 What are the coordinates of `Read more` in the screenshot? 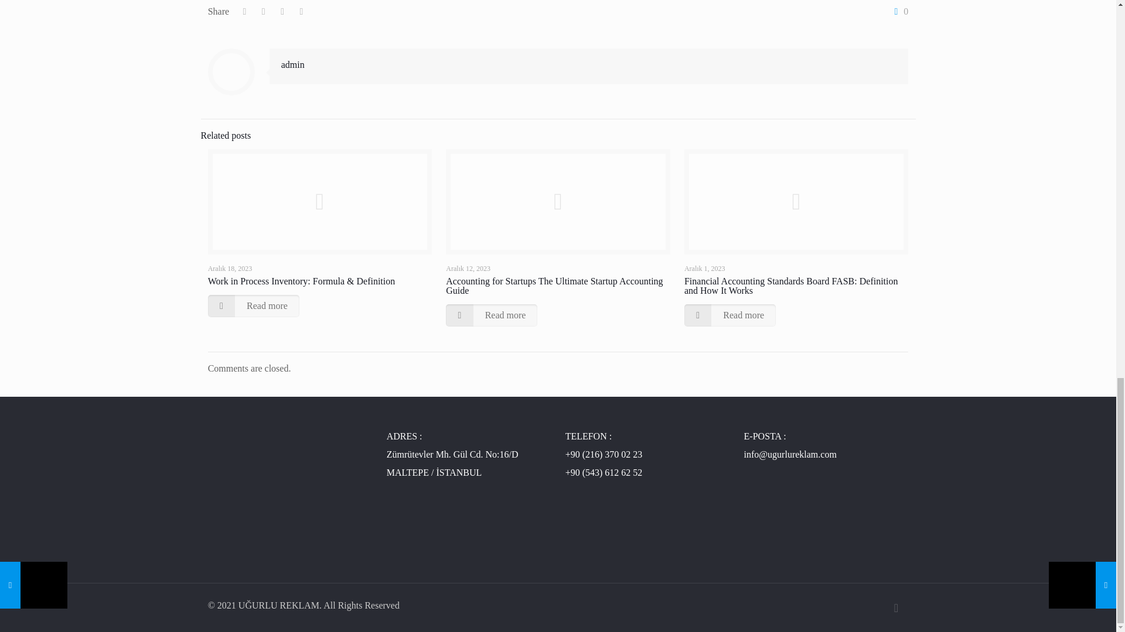 It's located at (253, 306).